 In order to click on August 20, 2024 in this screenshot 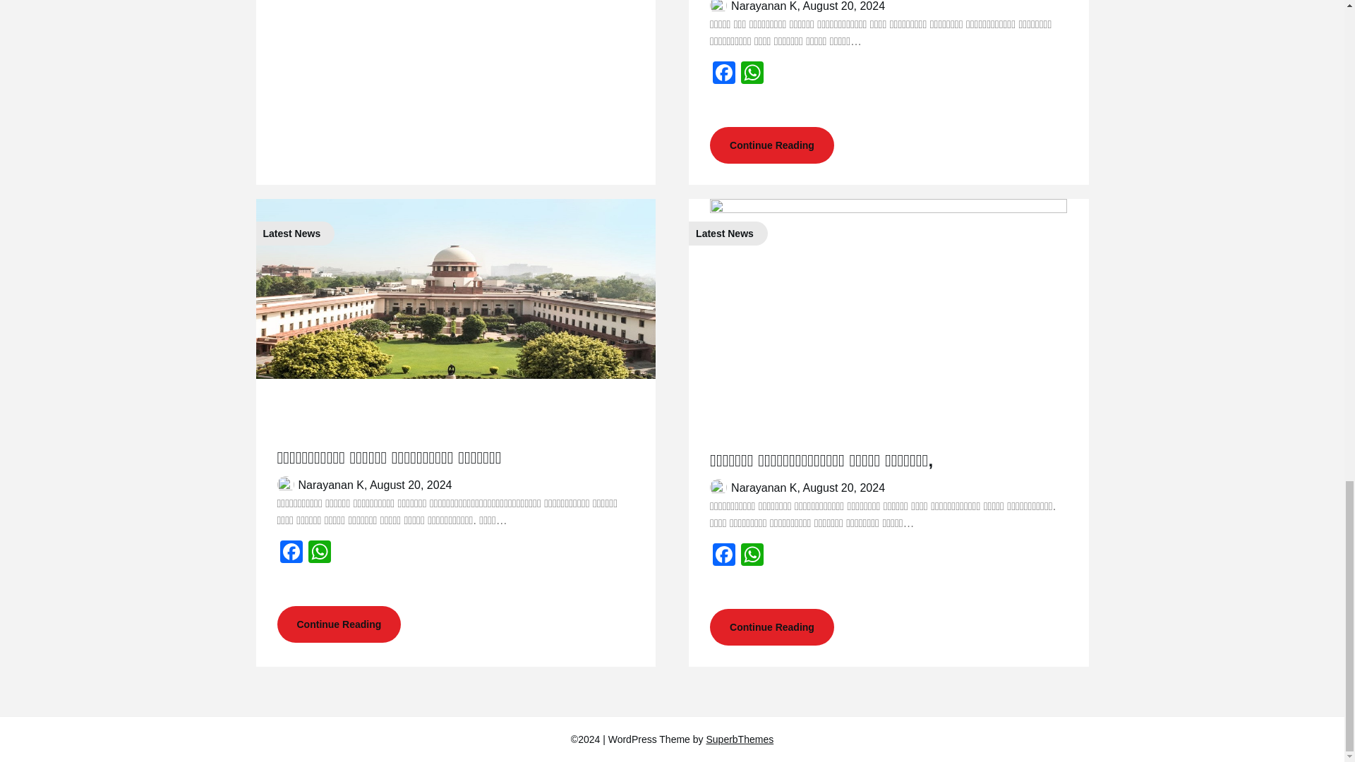, I will do `click(844, 6)`.